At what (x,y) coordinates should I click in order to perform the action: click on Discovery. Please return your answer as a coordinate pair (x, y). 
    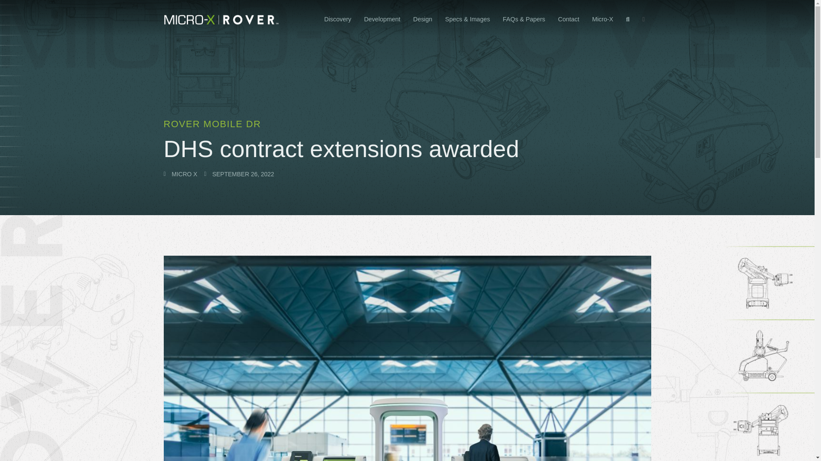
    Looking at the image, I should click on (337, 20).